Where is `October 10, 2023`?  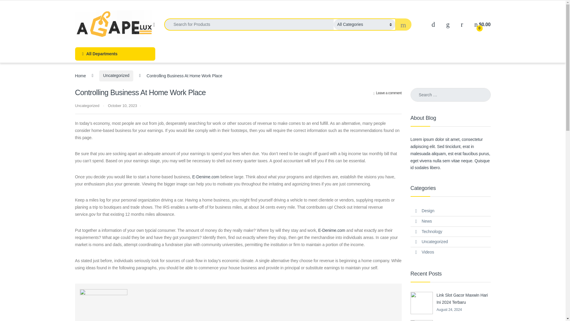 October 10, 2023 is located at coordinates (122, 105).